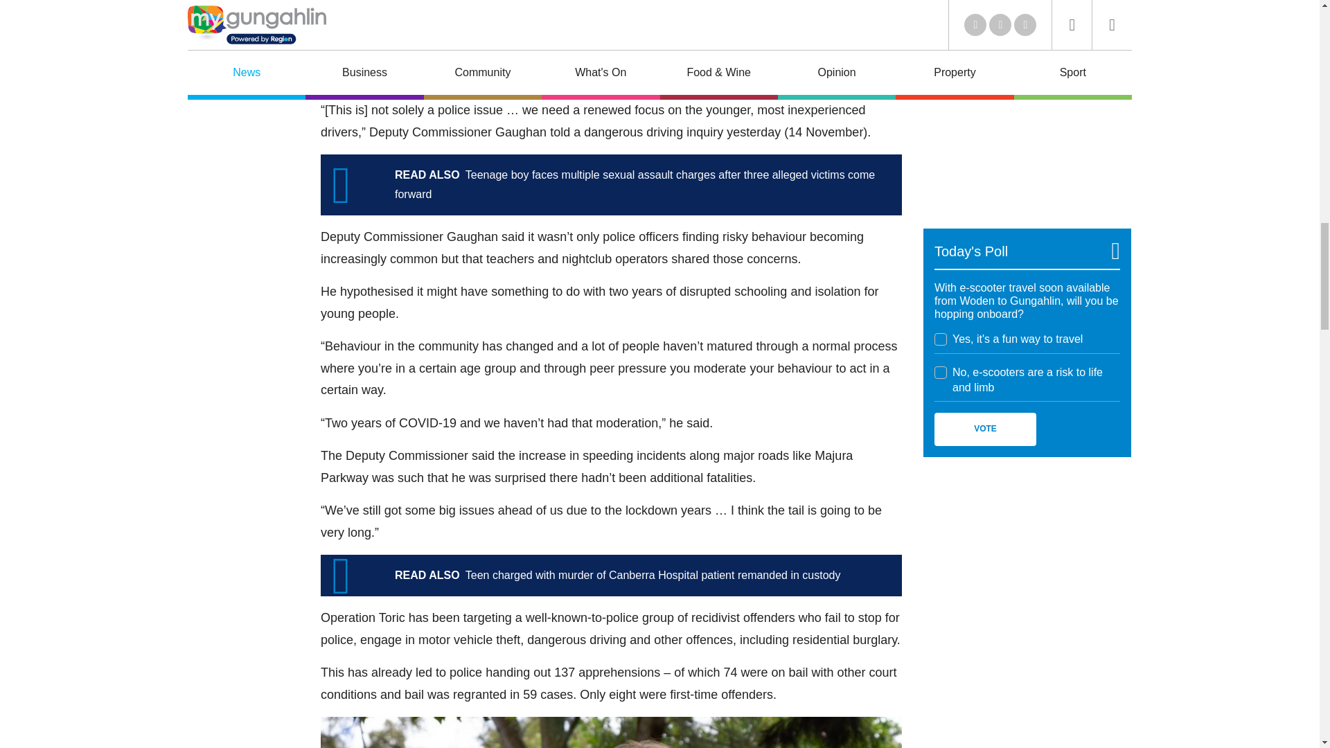  What do you see at coordinates (941, 372) in the screenshot?
I see `2` at bounding box center [941, 372].